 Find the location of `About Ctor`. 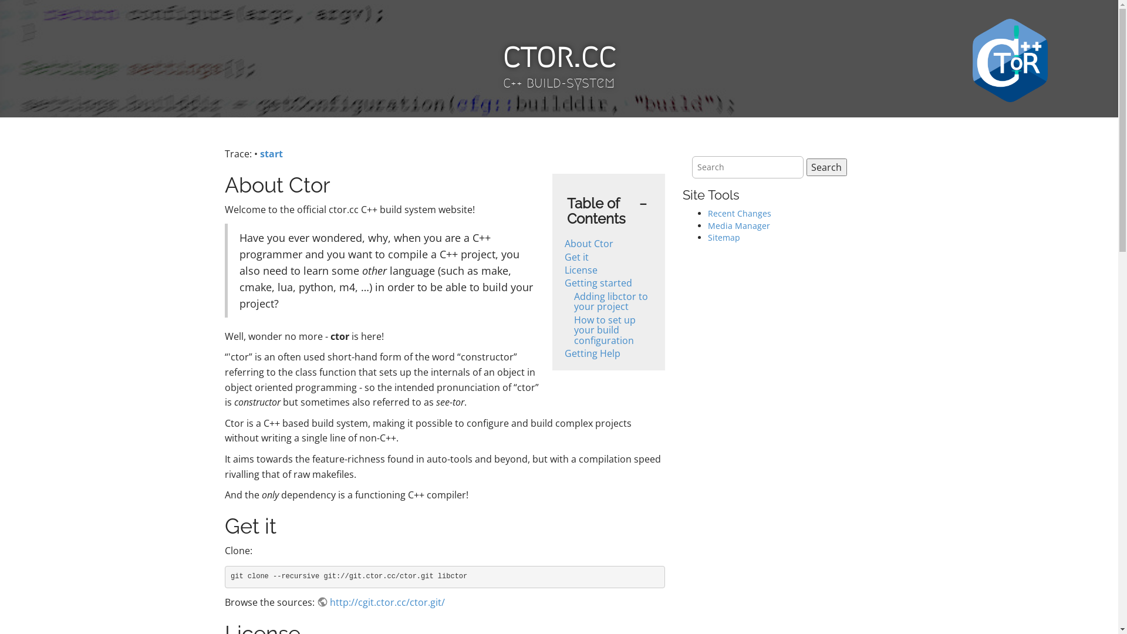

About Ctor is located at coordinates (589, 244).